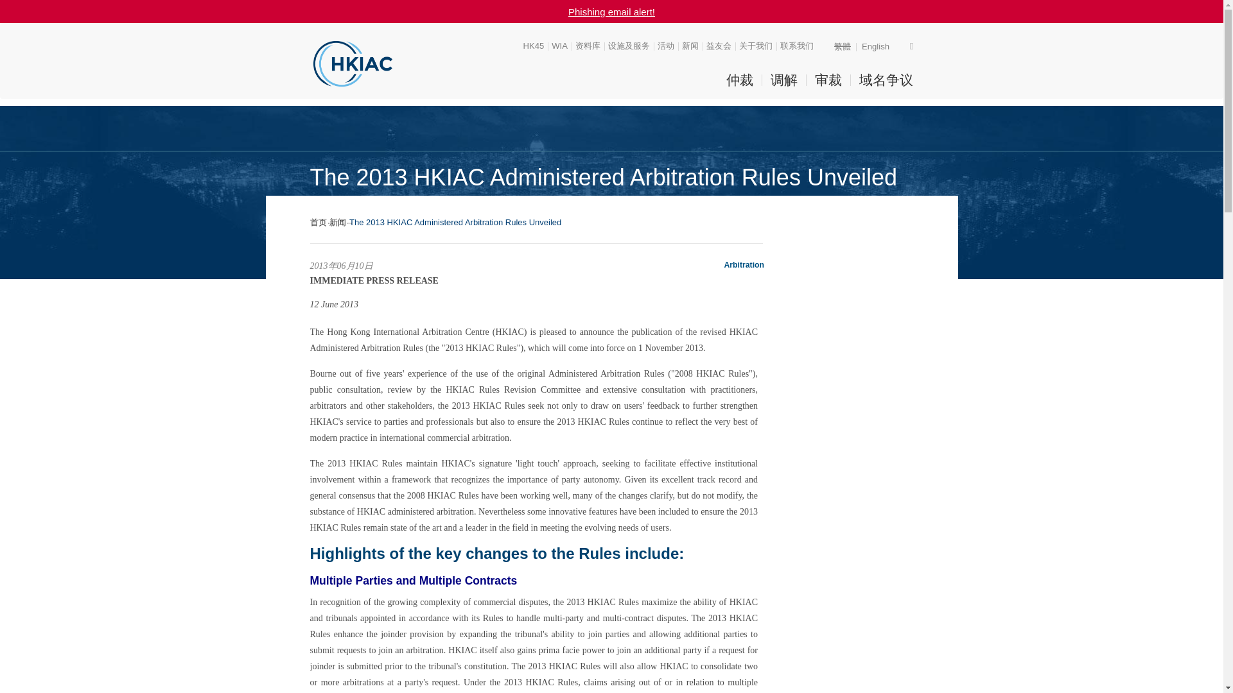 This screenshot has width=1233, height=693. Describe the element at coordinates (611, 12) in the screenshot. I see `Phishing email alert!` at that location.